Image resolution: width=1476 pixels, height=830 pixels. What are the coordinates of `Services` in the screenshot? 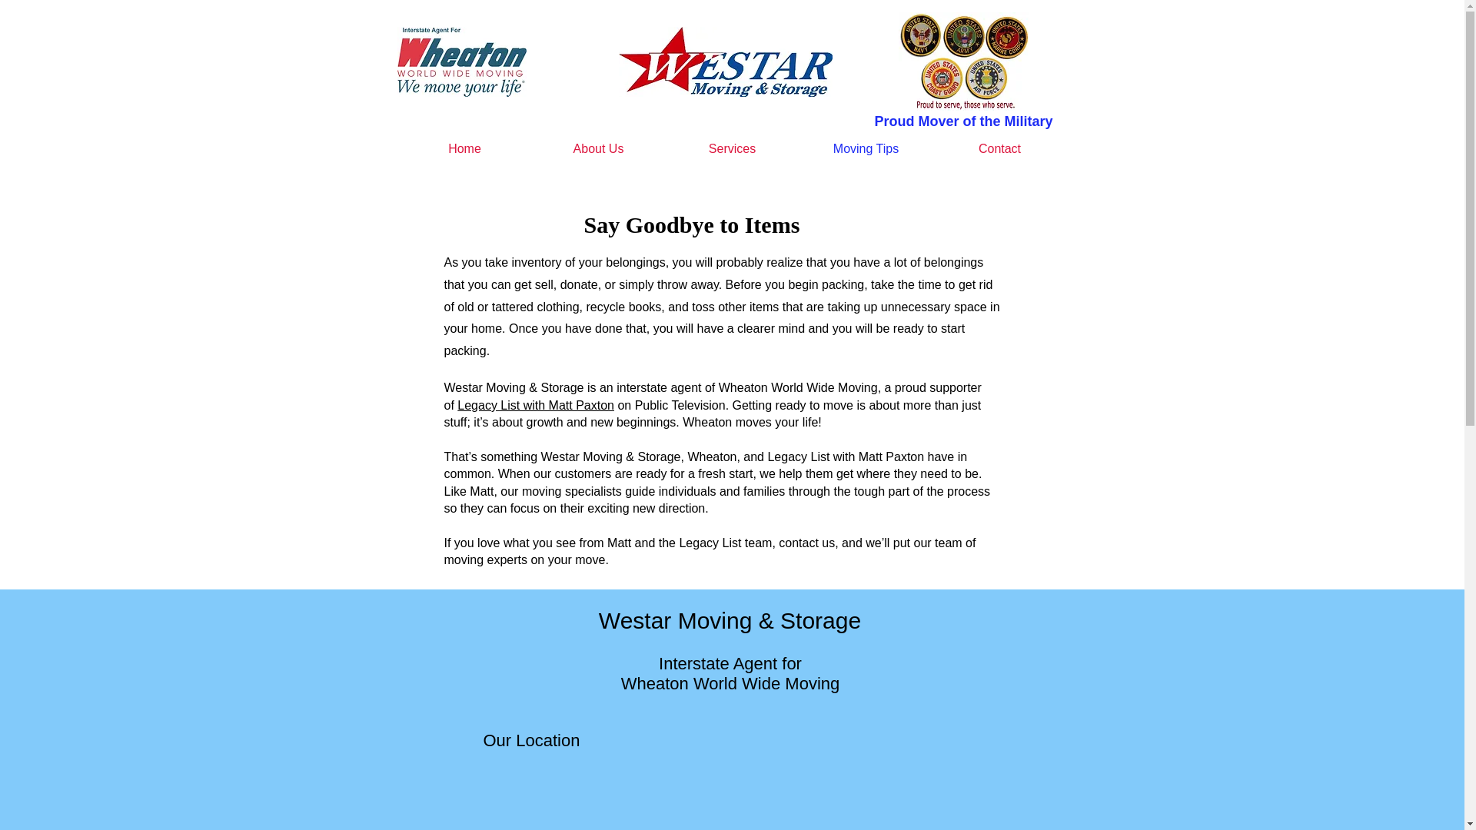 It's located at (732, 149).